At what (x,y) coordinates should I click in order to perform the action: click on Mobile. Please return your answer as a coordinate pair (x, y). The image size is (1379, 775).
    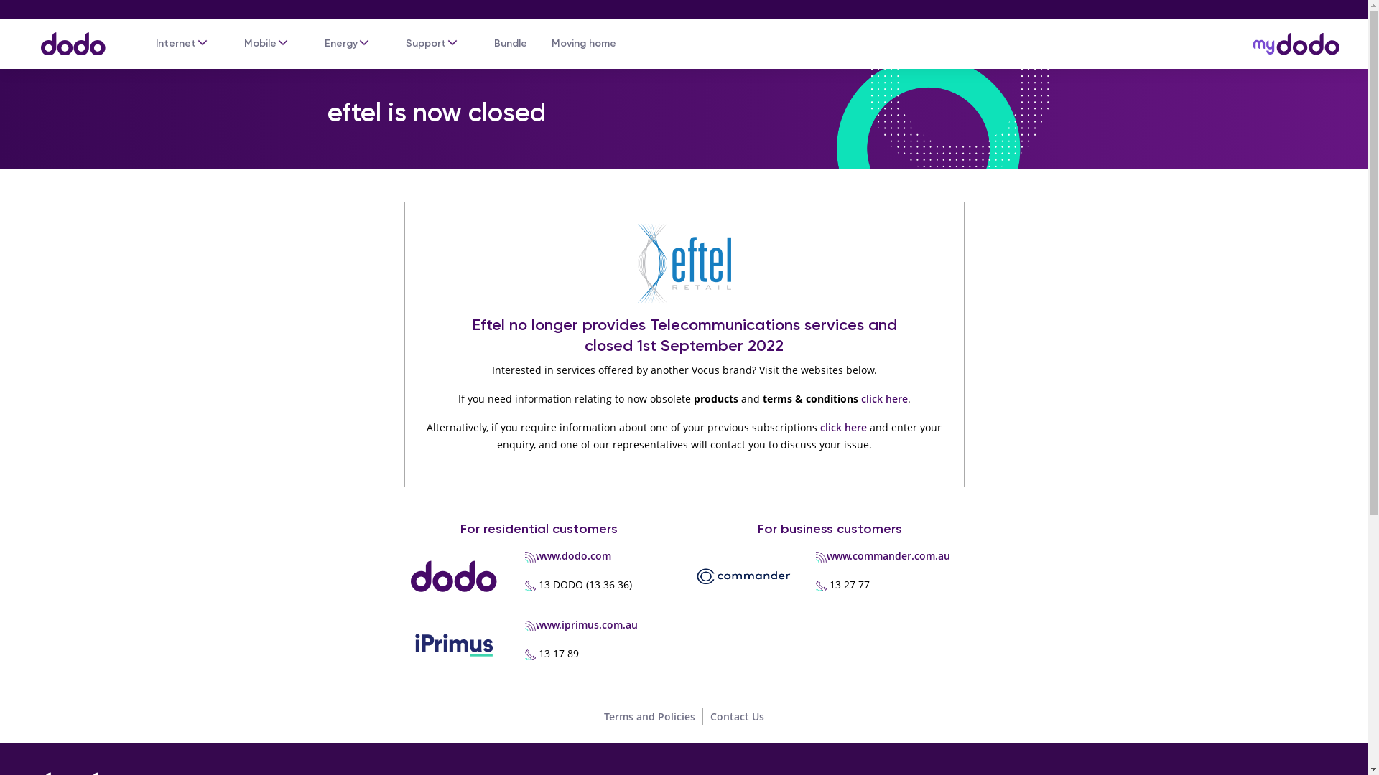
    Looking at the image, I should click on (260, 44).